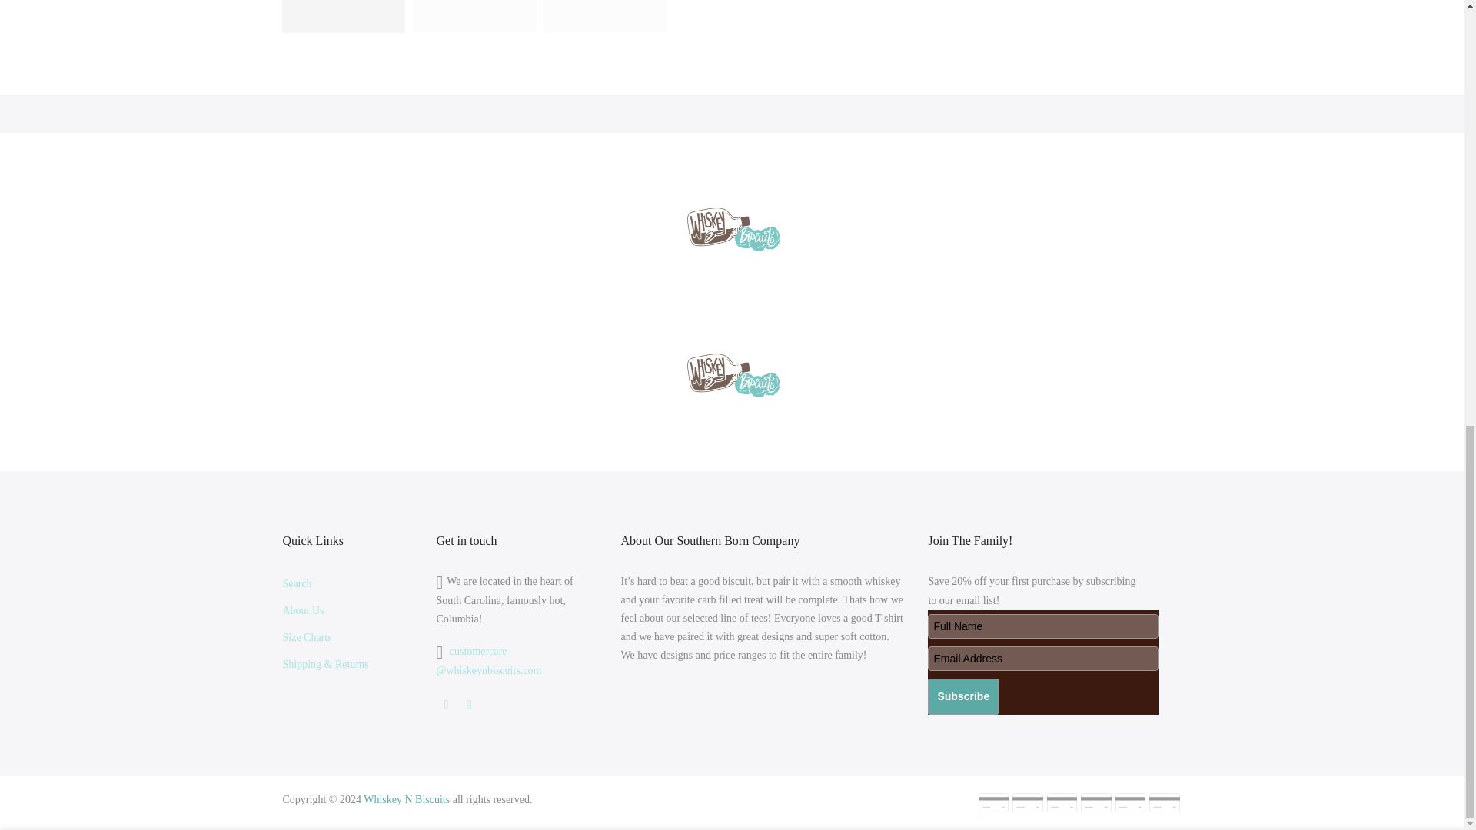 The height and width of the screenshot is (830, 1476). What do you see at coordinates (1015, 2) in the screenshot?
I see `1` at bounding box center [1015, 2].